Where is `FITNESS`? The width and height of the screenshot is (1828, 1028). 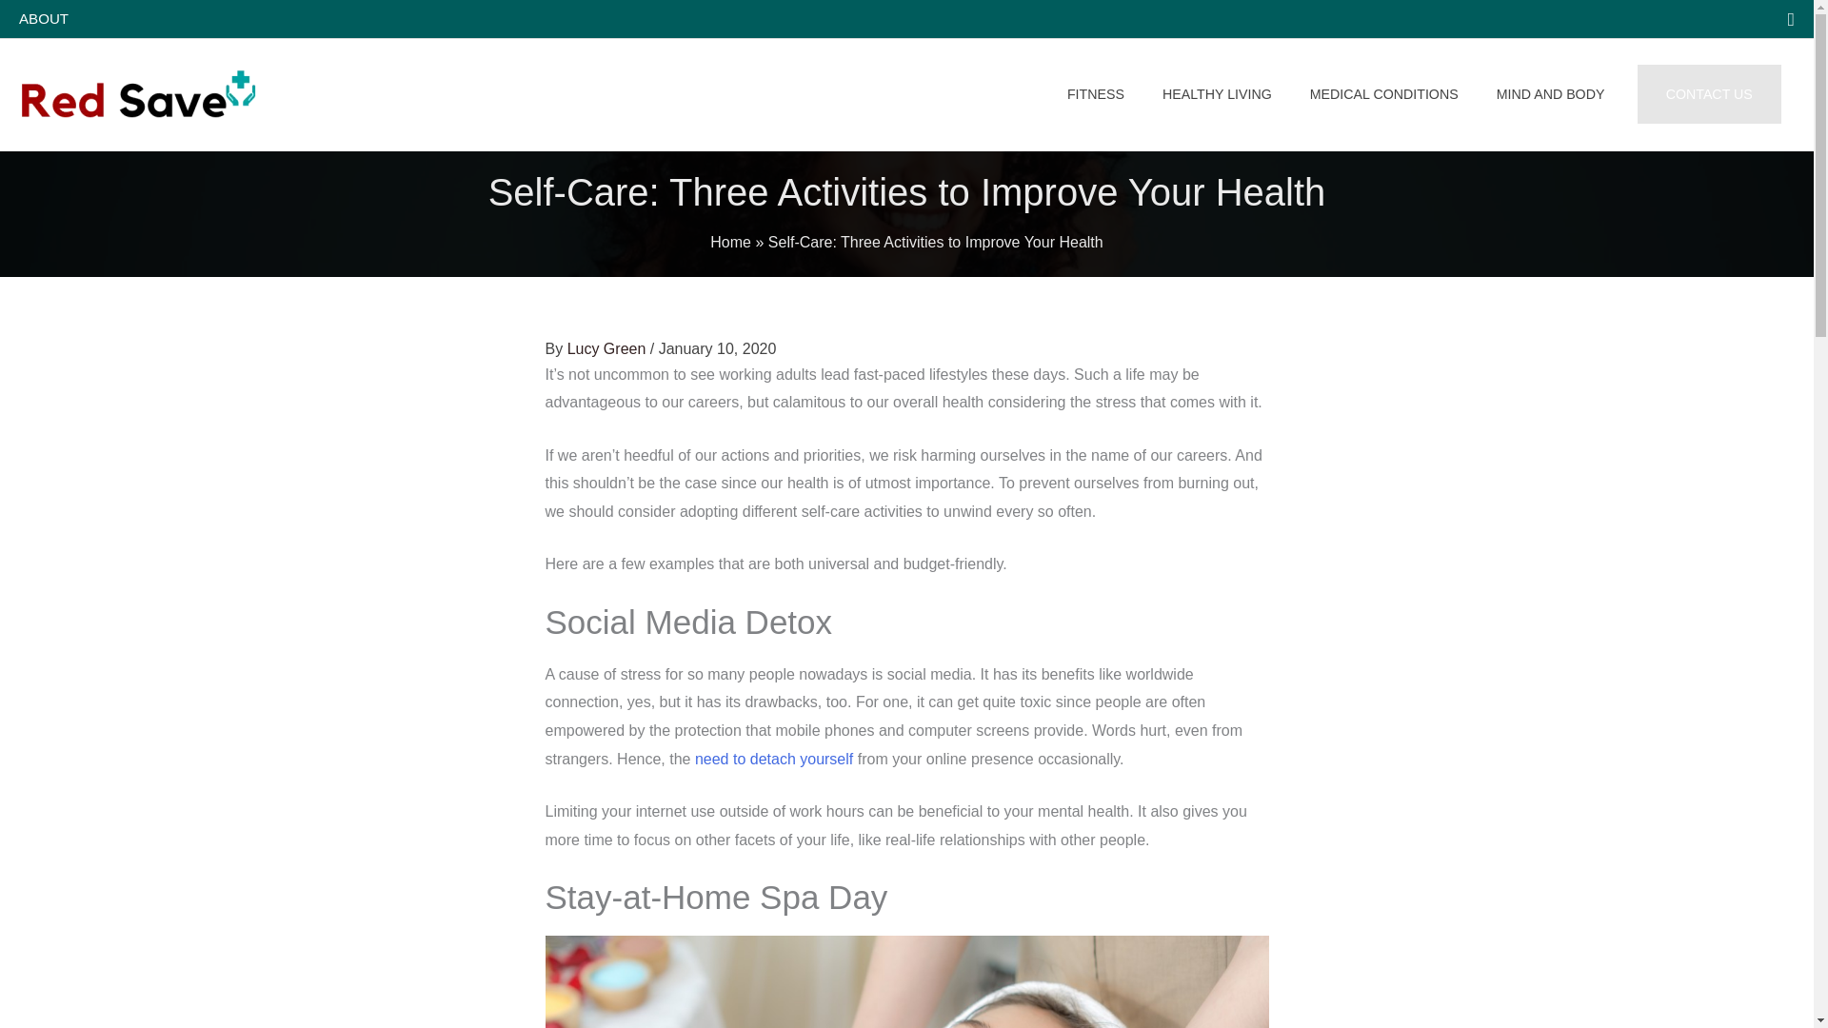
FITNESS is located at coordinates (1095, 95).